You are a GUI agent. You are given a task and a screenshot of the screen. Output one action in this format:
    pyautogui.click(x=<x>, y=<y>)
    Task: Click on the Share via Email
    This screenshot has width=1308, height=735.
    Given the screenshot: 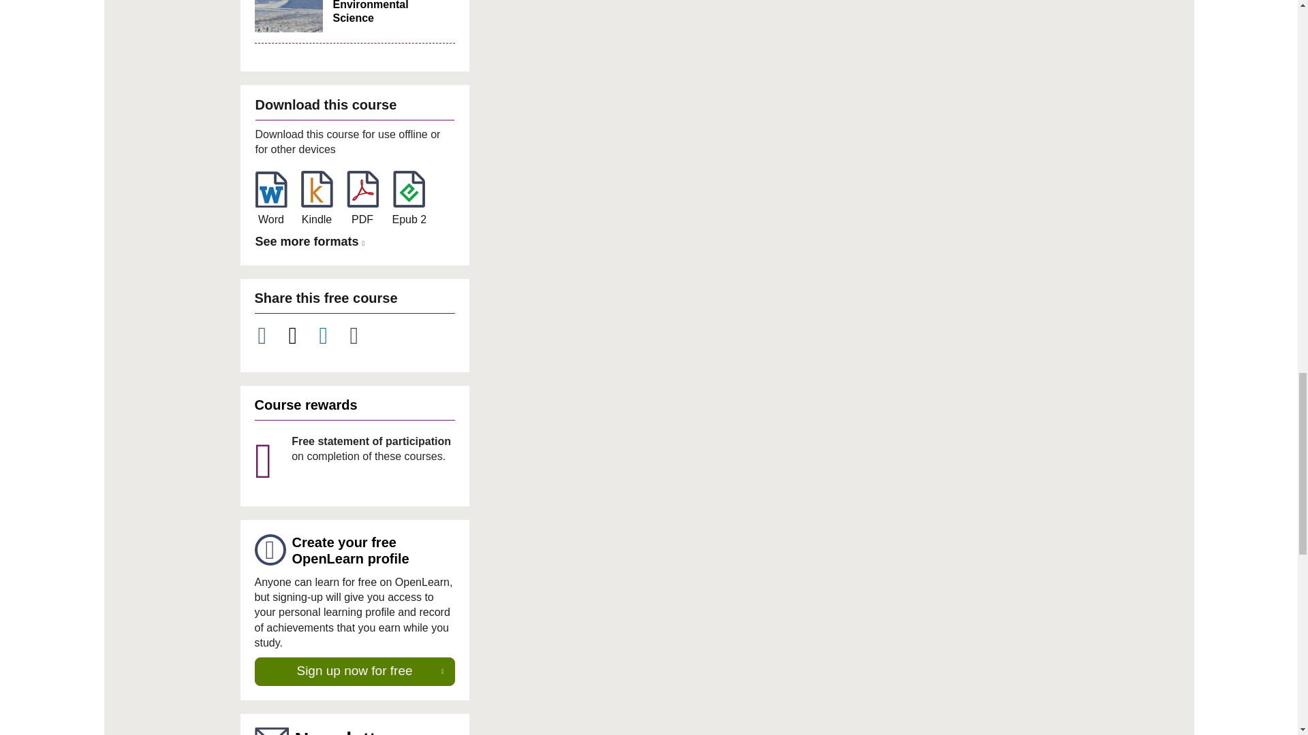 What is the action you would take?
    pyautogui.click(x=362, y=336)
    